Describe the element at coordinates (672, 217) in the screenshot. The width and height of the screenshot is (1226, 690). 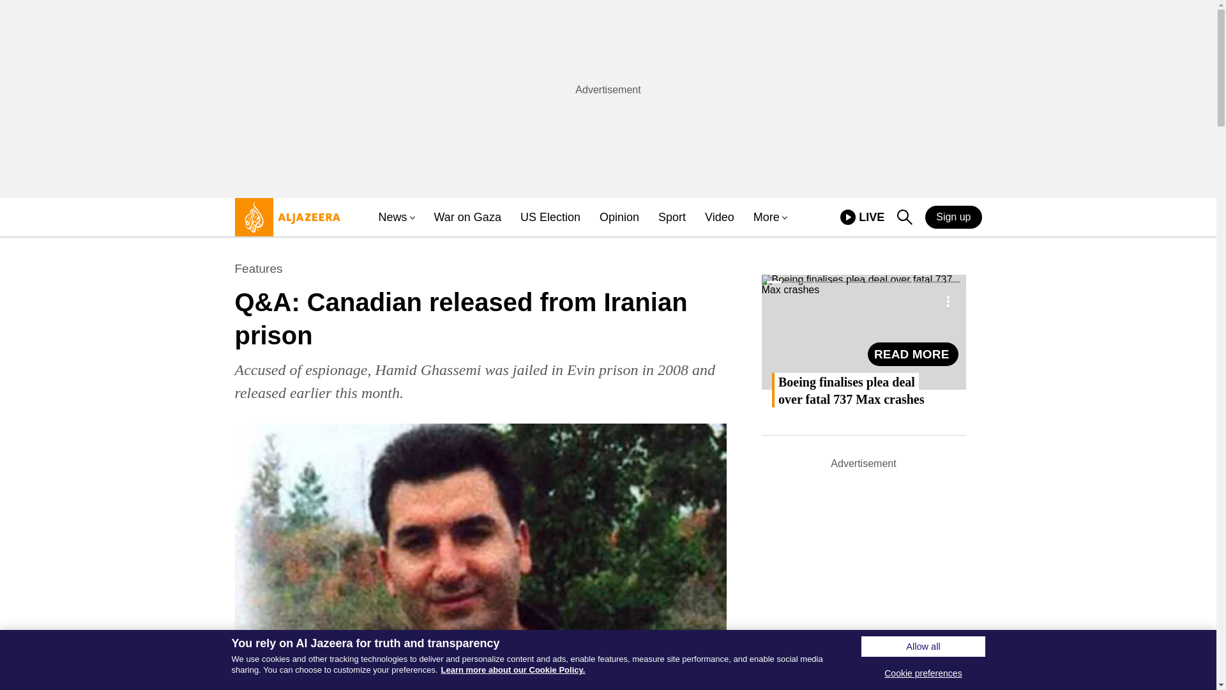
I see `Sport` at that location.